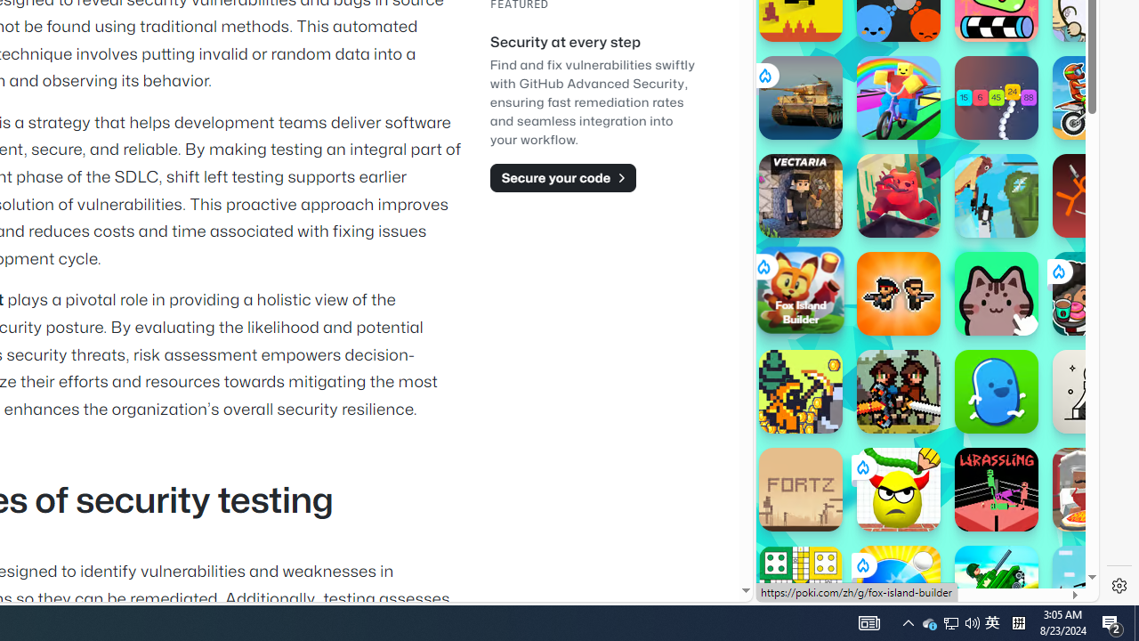  Describe the element at coordinates (801, 490) in the screenshot. I see `Fortz` at that location.